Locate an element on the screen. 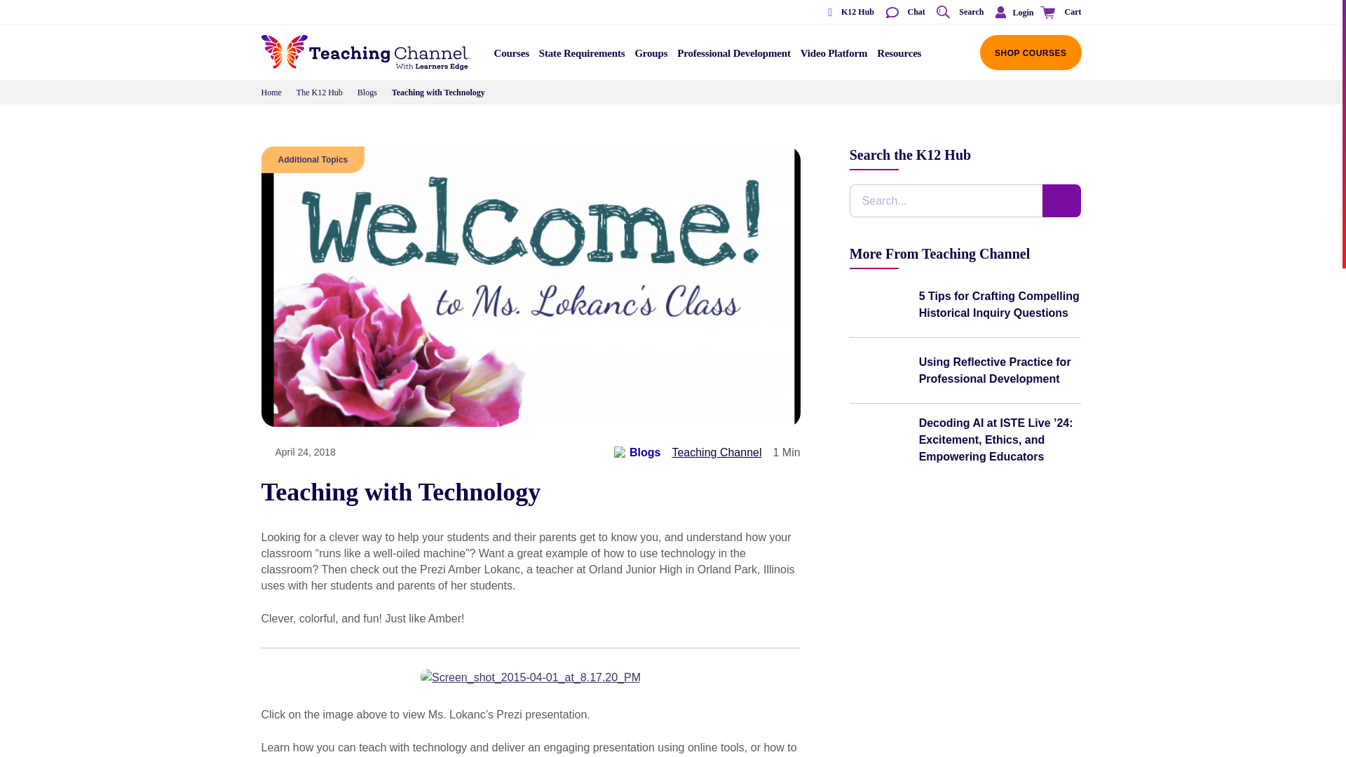 The width and height of the screenshot is (1346, 757). Login is located at coordinates (1011, 12).